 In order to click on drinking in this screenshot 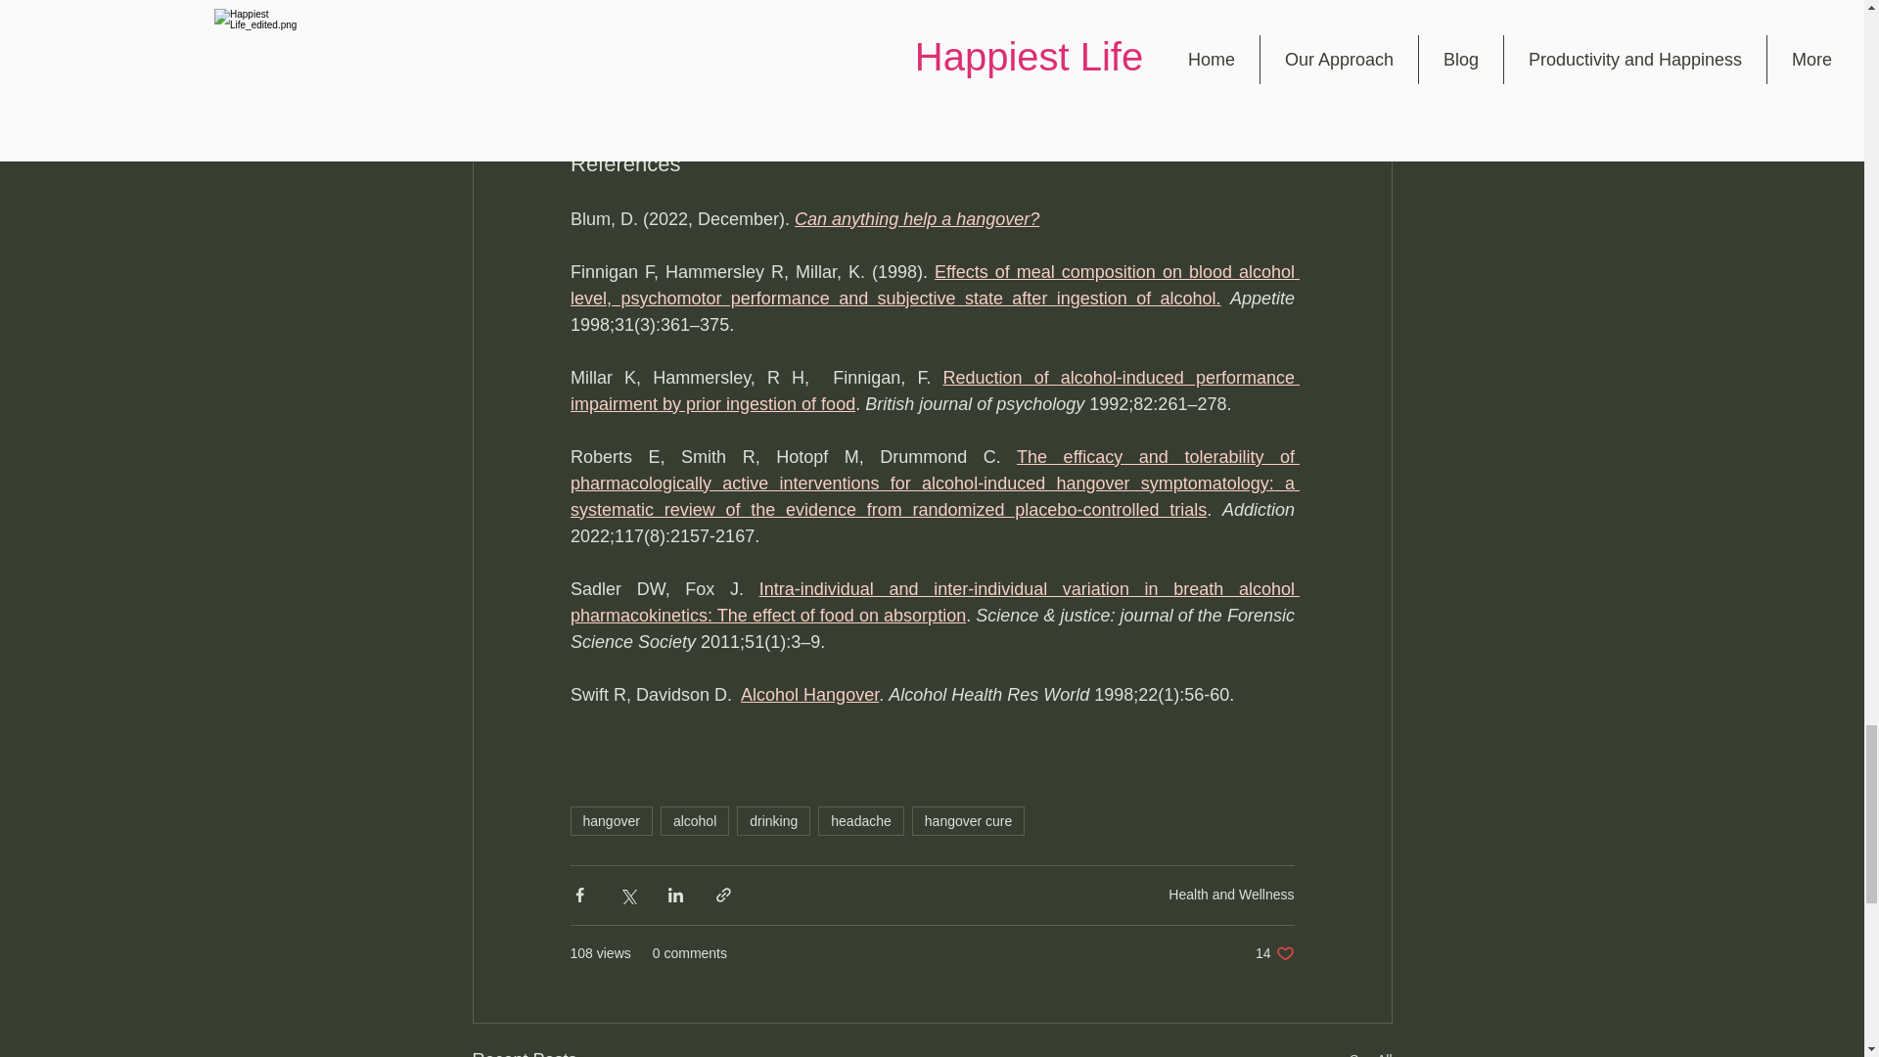, I will do `click(773, 821)`.